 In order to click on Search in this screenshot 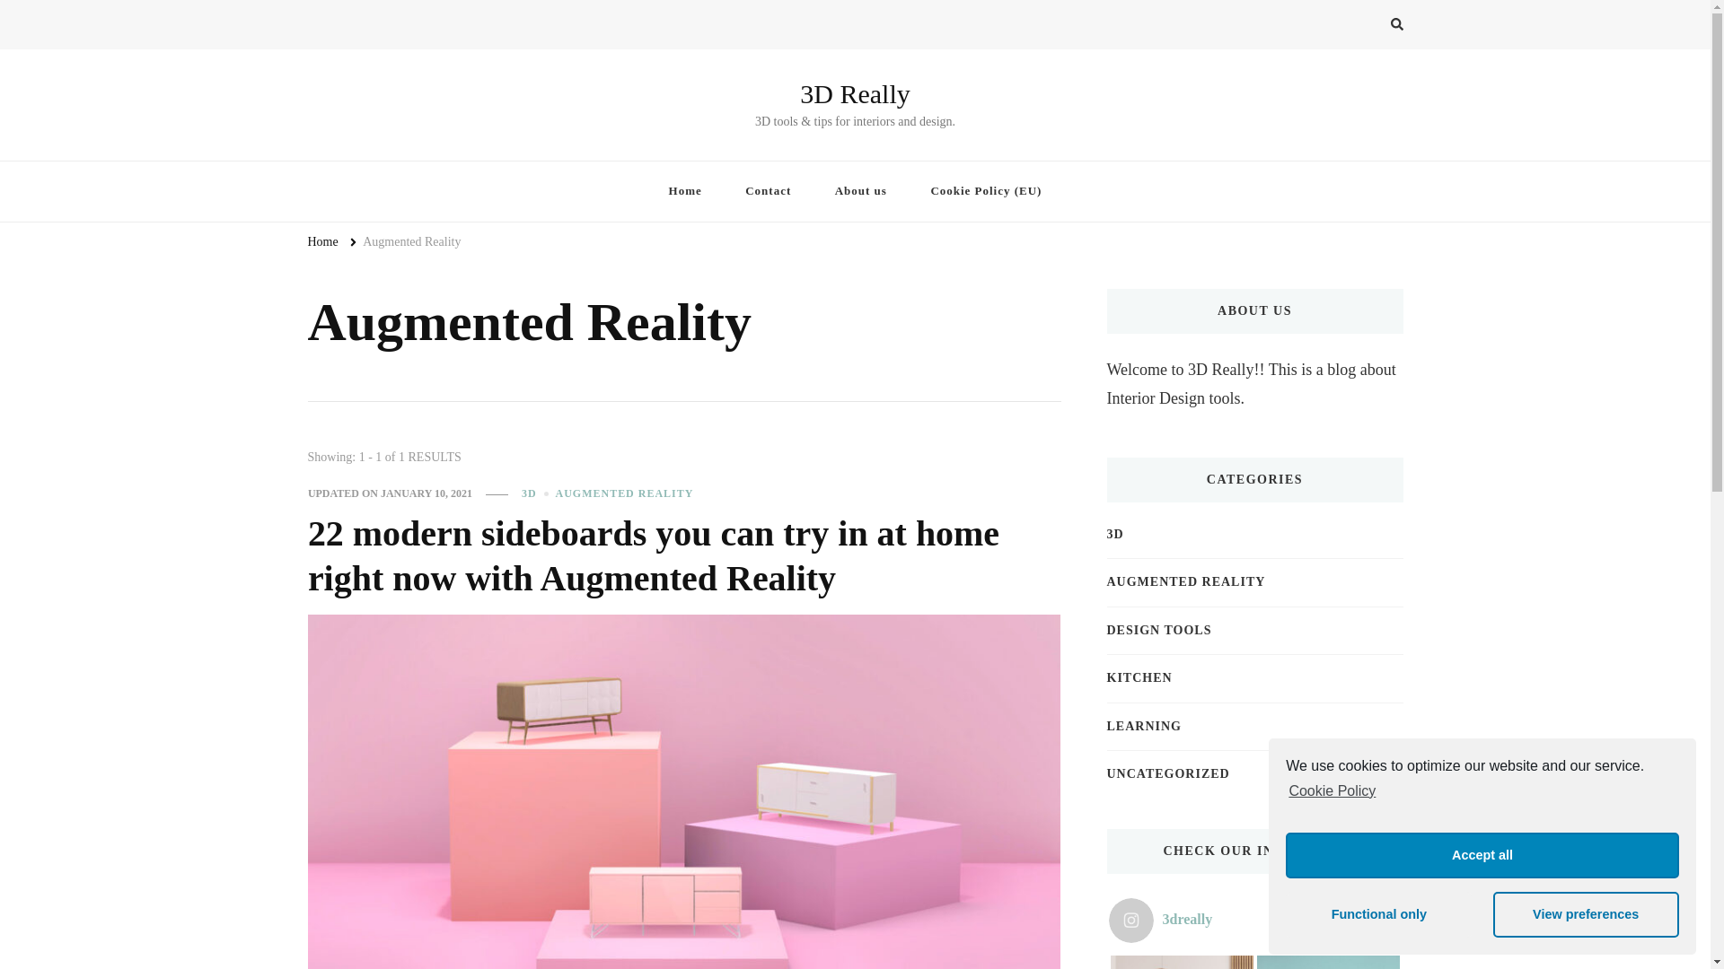, I will do `click(1365, 27)`.